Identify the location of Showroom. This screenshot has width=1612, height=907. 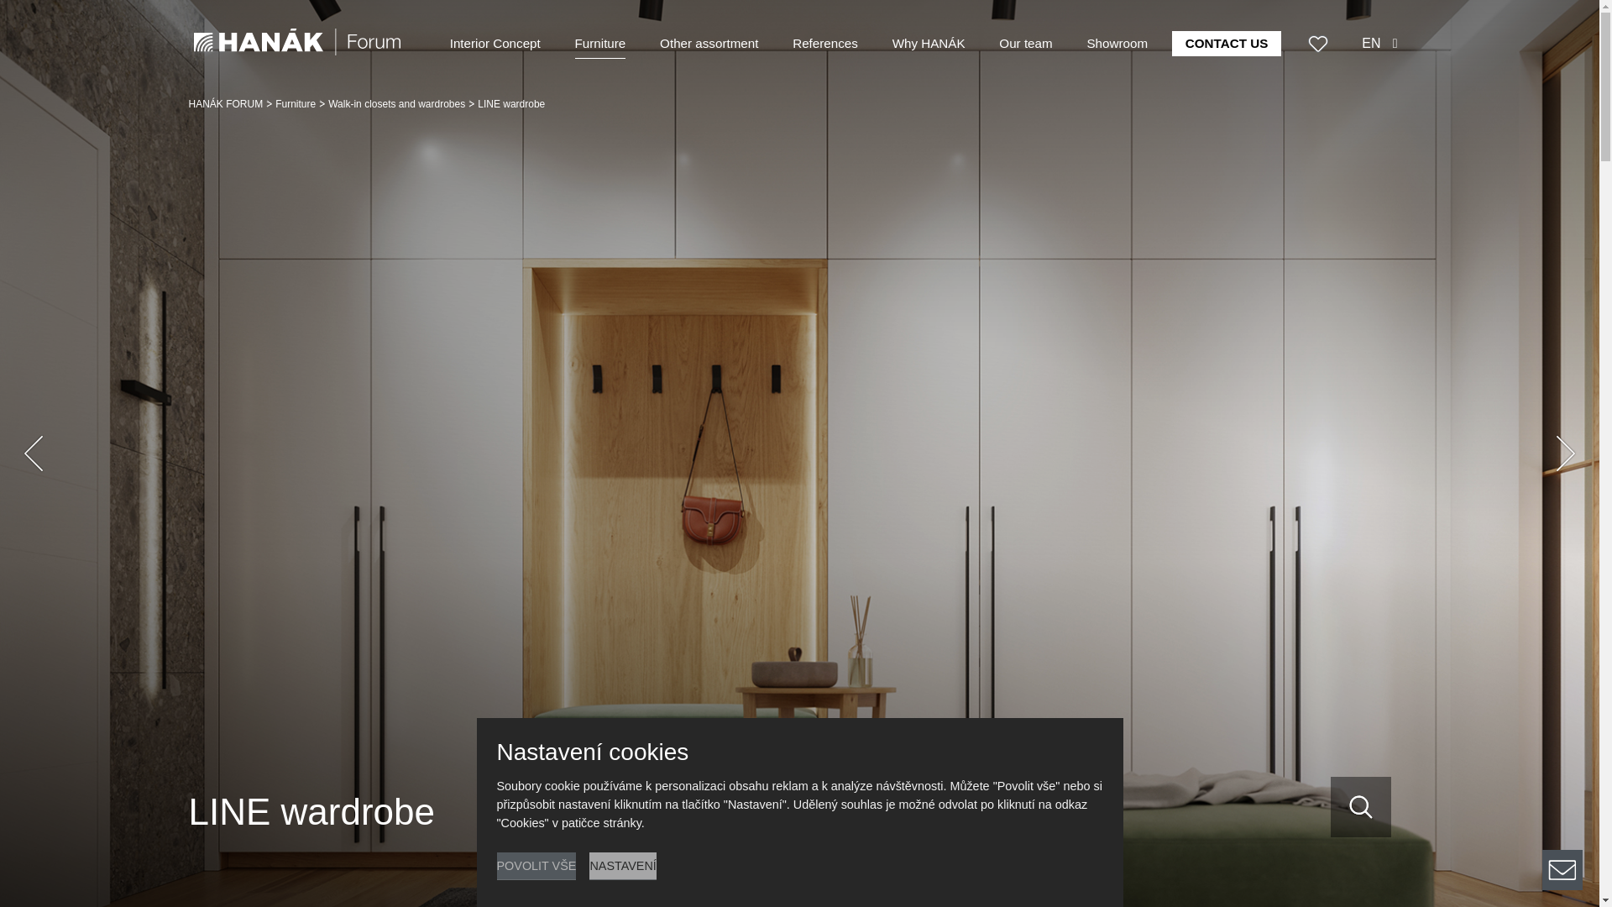
(1117, 44).